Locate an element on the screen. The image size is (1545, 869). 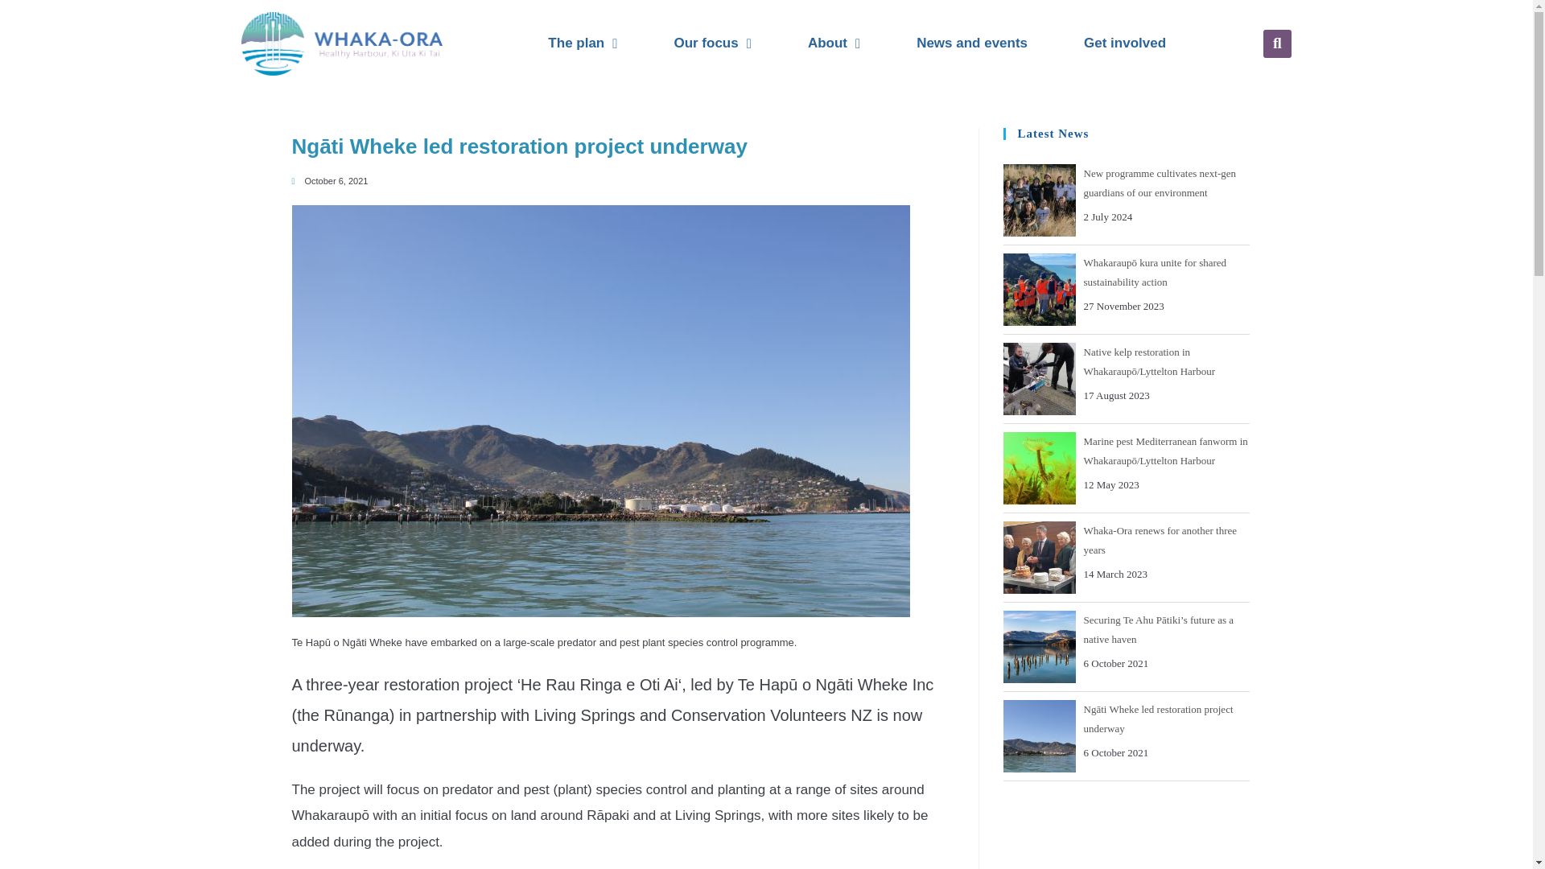
Our focus is located at coordinates (711, 43).